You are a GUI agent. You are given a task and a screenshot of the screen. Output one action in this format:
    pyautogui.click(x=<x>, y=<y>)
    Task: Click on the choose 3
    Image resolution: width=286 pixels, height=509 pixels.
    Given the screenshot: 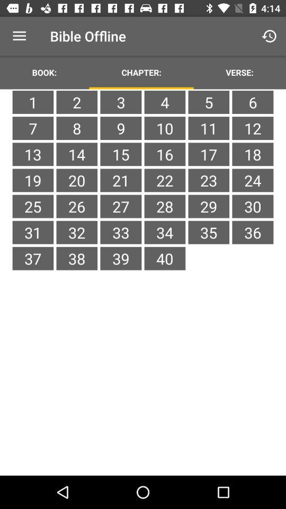 What is the action you would take?
    pyautogui.click(x=121, y=102)
    